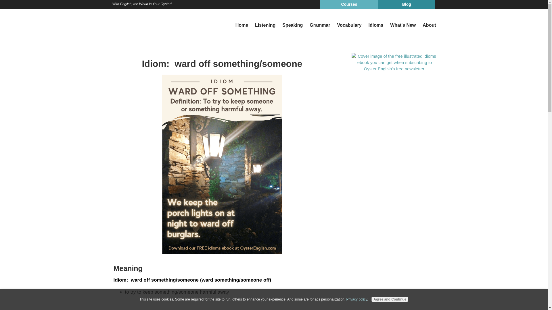 The height and width of the screenshot is (310, 552). Describe the element at coordinates (349, 25) in the screenshot. I see `Vocabulary` at that location.